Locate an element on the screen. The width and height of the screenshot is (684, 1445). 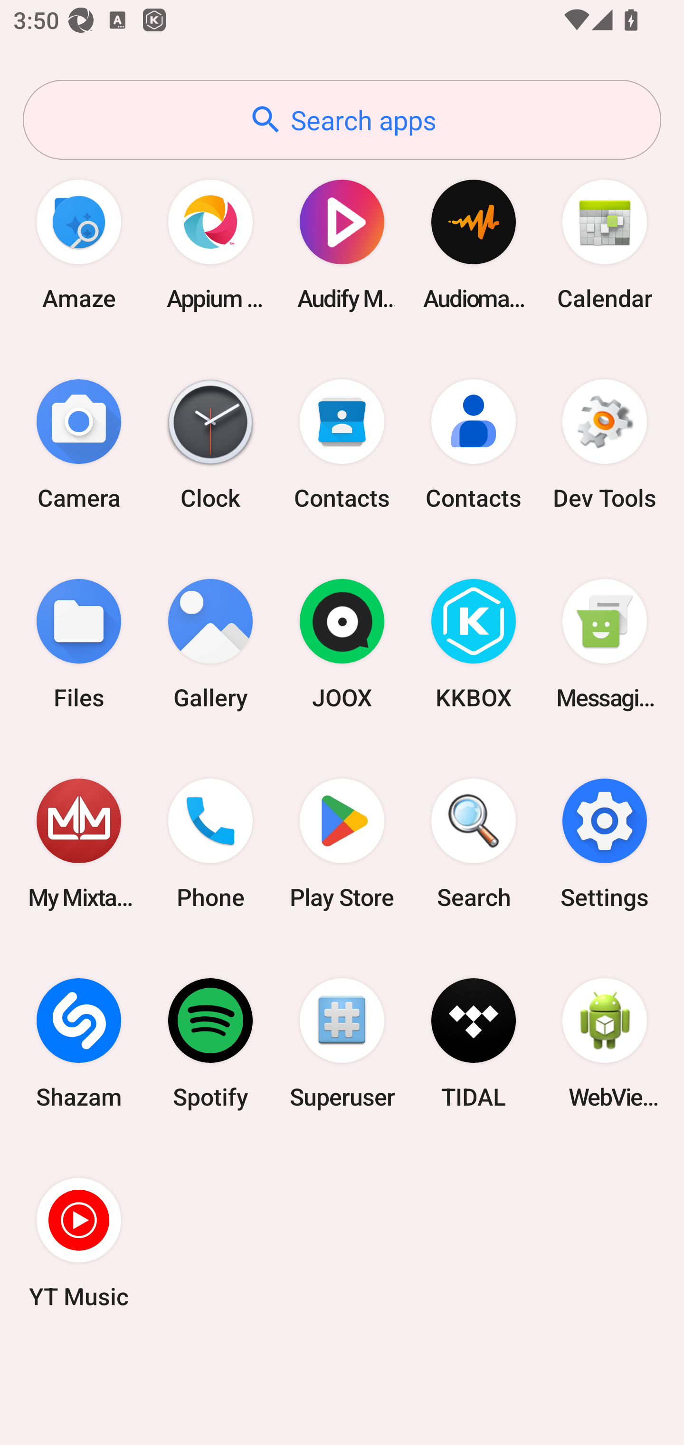
Contacts is located at coordinates (473, 444).